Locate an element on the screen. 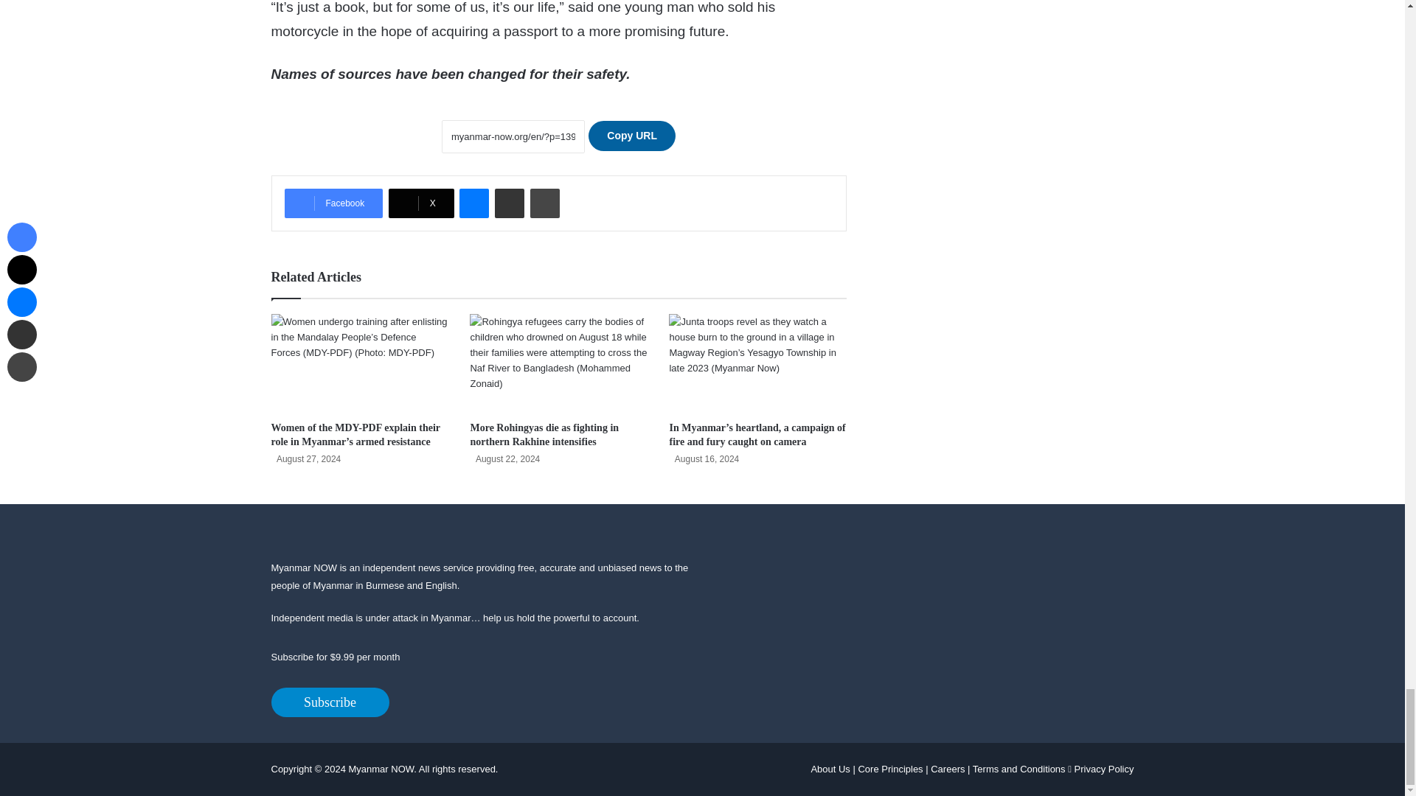 Image resolution: width=1416 pixels, height=796 pixels. Messenger is located at coordinates (473, 203).